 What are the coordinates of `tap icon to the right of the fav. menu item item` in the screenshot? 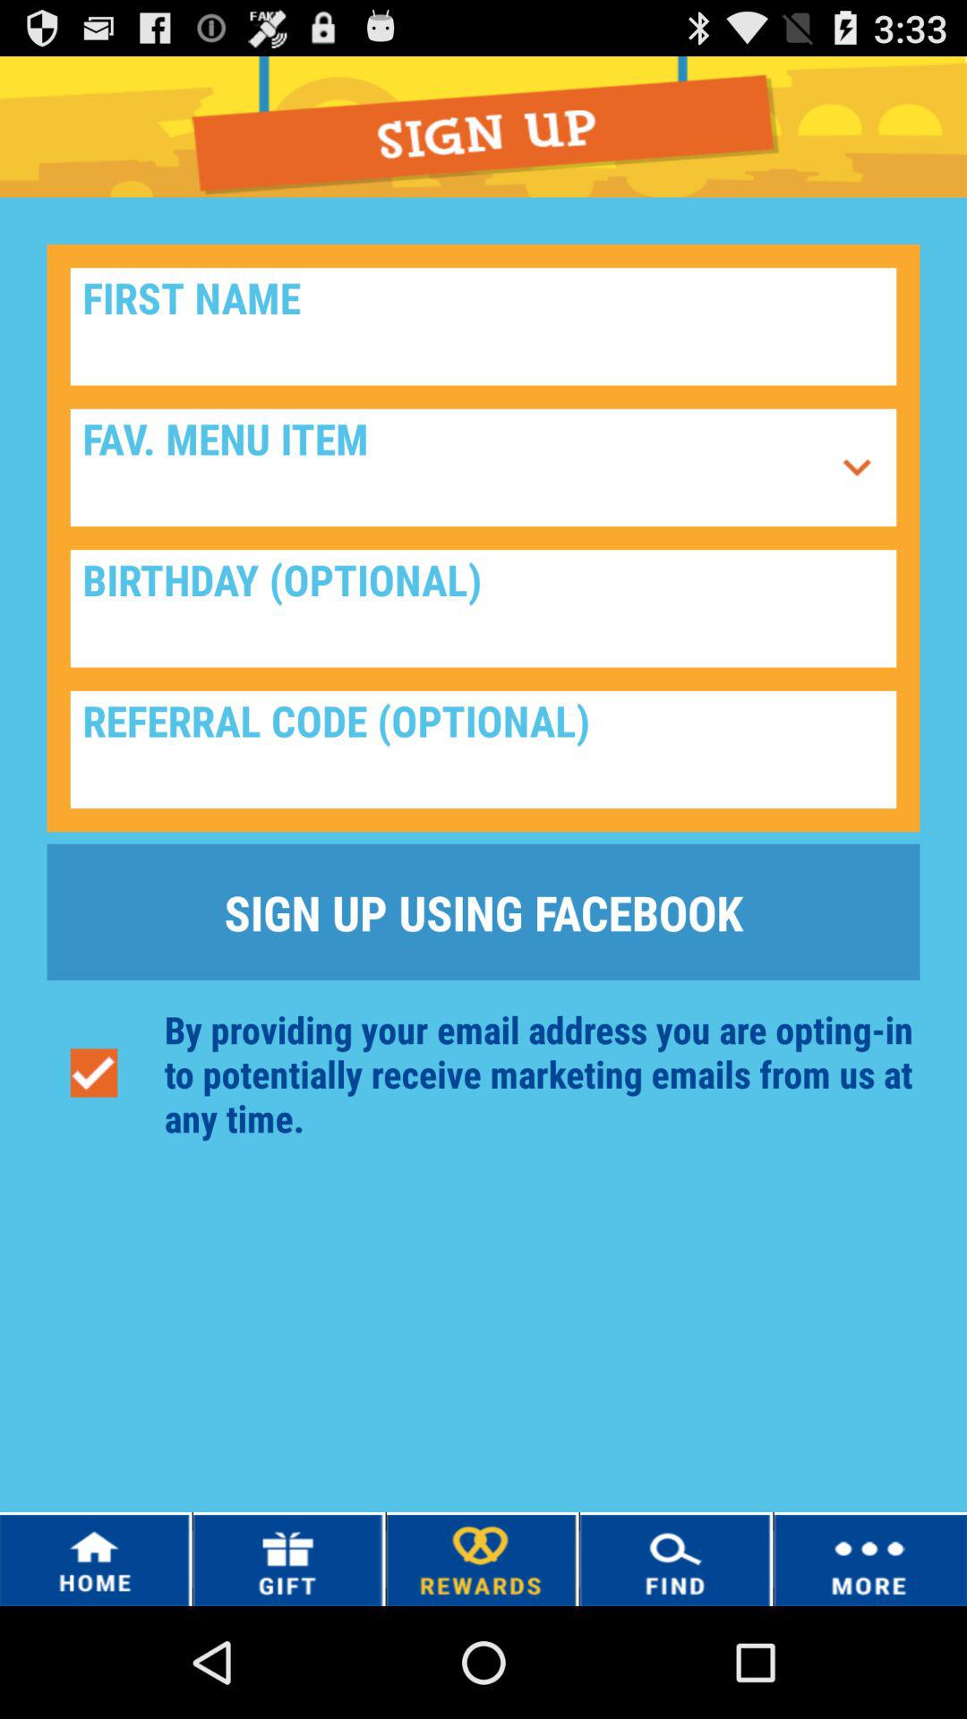 It's located at (857, 467).